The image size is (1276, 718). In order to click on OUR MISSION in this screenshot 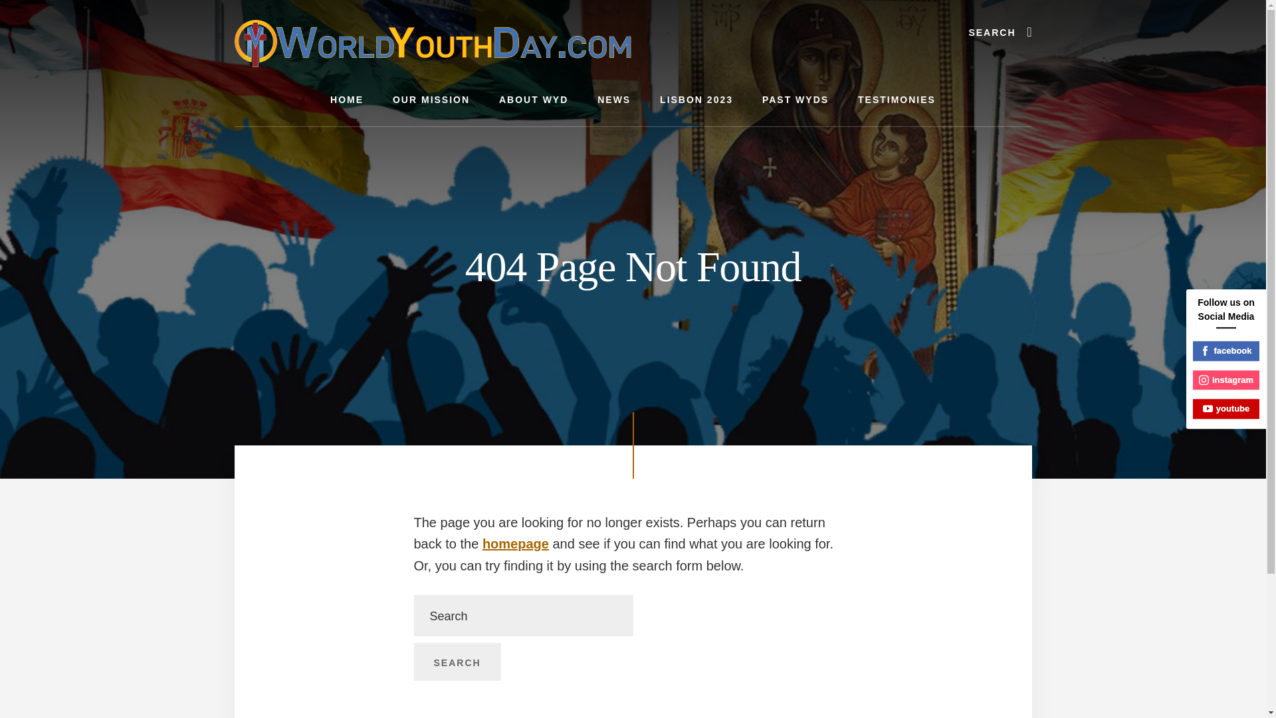, I will do `click(431, 100)`.